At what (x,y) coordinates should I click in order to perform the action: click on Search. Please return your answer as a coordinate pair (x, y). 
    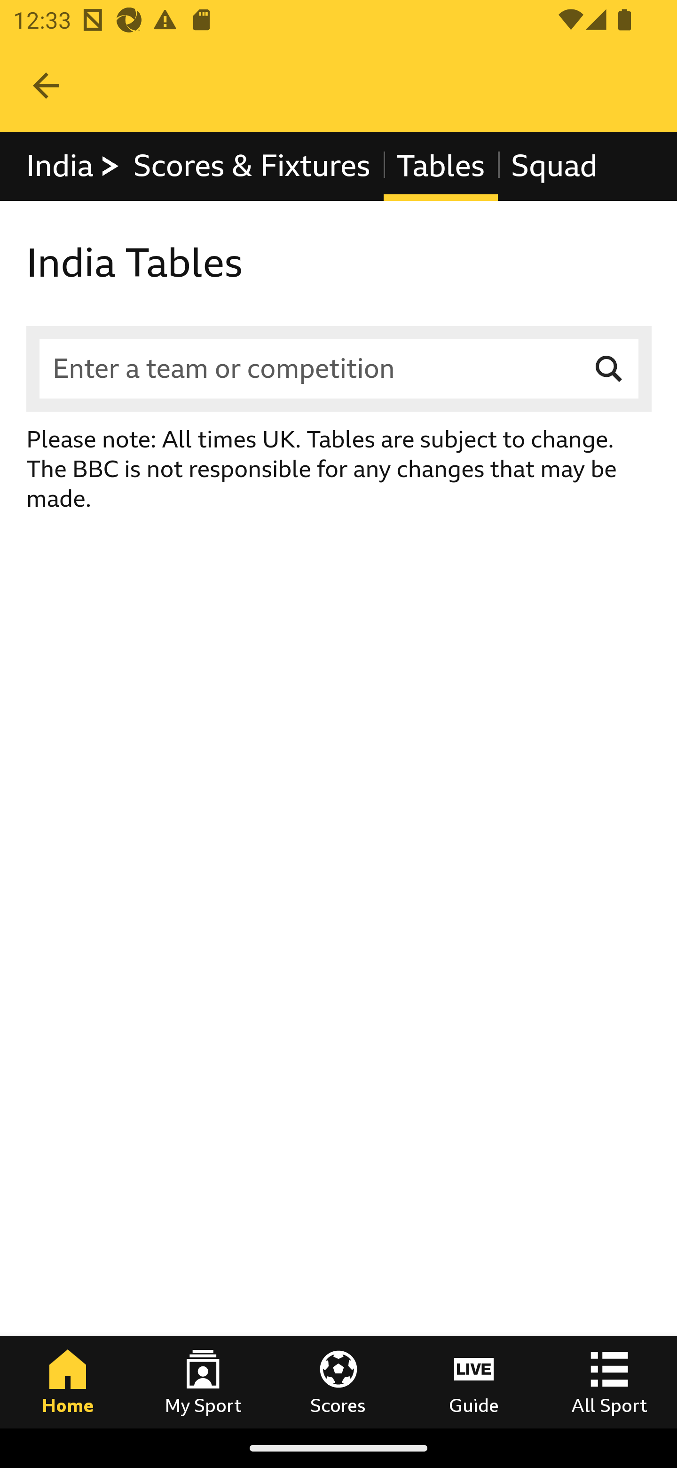
    Looking at the image, I should click on (609, 368).